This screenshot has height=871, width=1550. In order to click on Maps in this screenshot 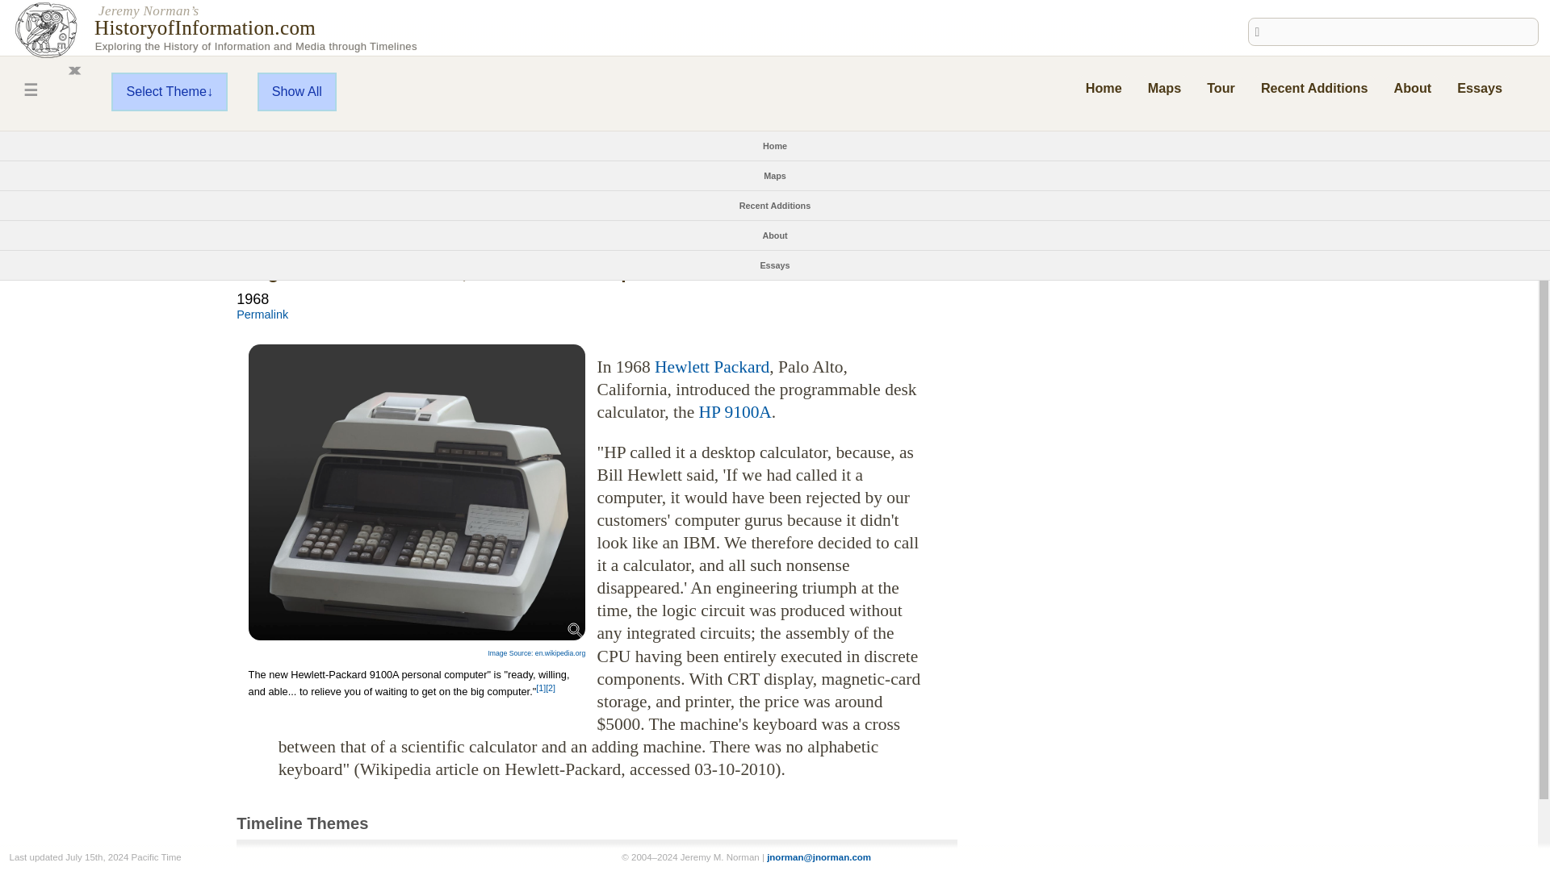, I will do `click(775, 175)`.